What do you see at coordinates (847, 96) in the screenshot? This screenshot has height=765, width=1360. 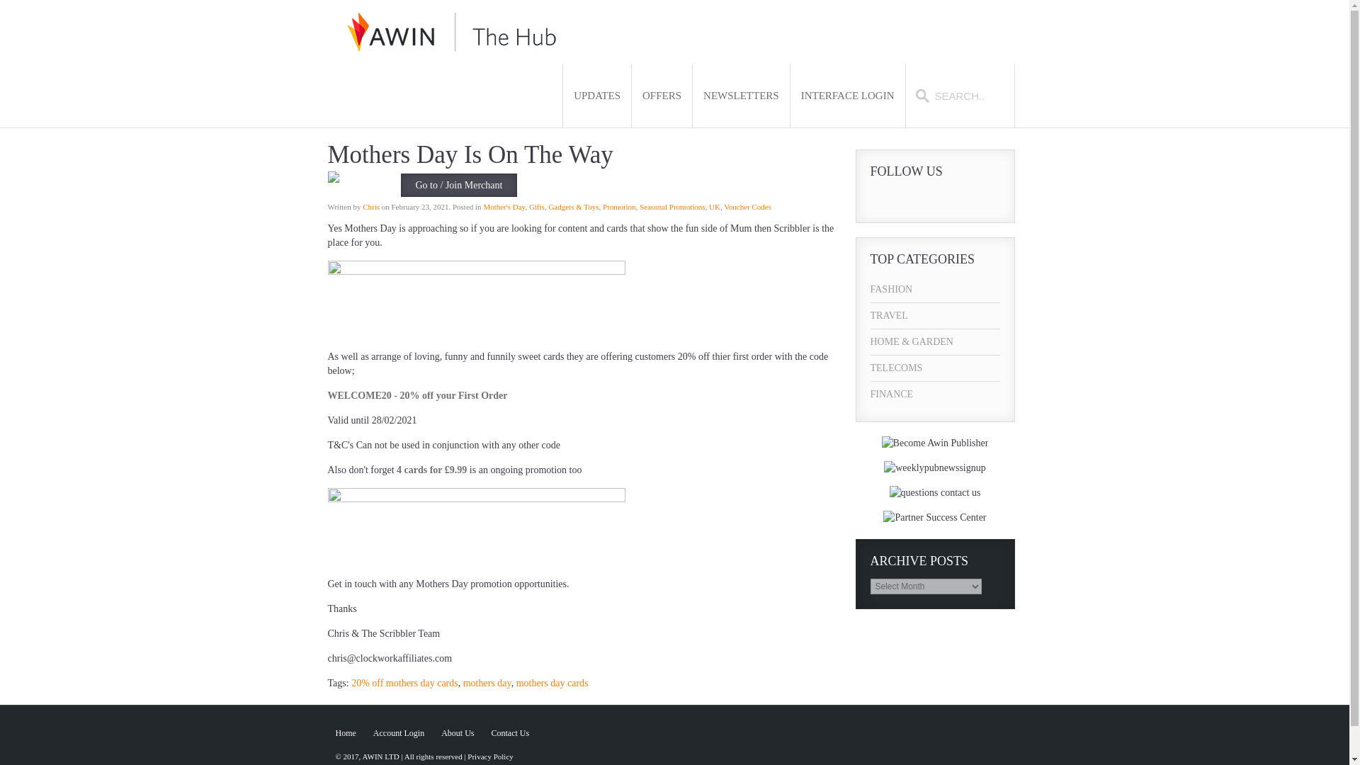 I see `INTERFACE LOGIN` at bounding box center [847, 96].